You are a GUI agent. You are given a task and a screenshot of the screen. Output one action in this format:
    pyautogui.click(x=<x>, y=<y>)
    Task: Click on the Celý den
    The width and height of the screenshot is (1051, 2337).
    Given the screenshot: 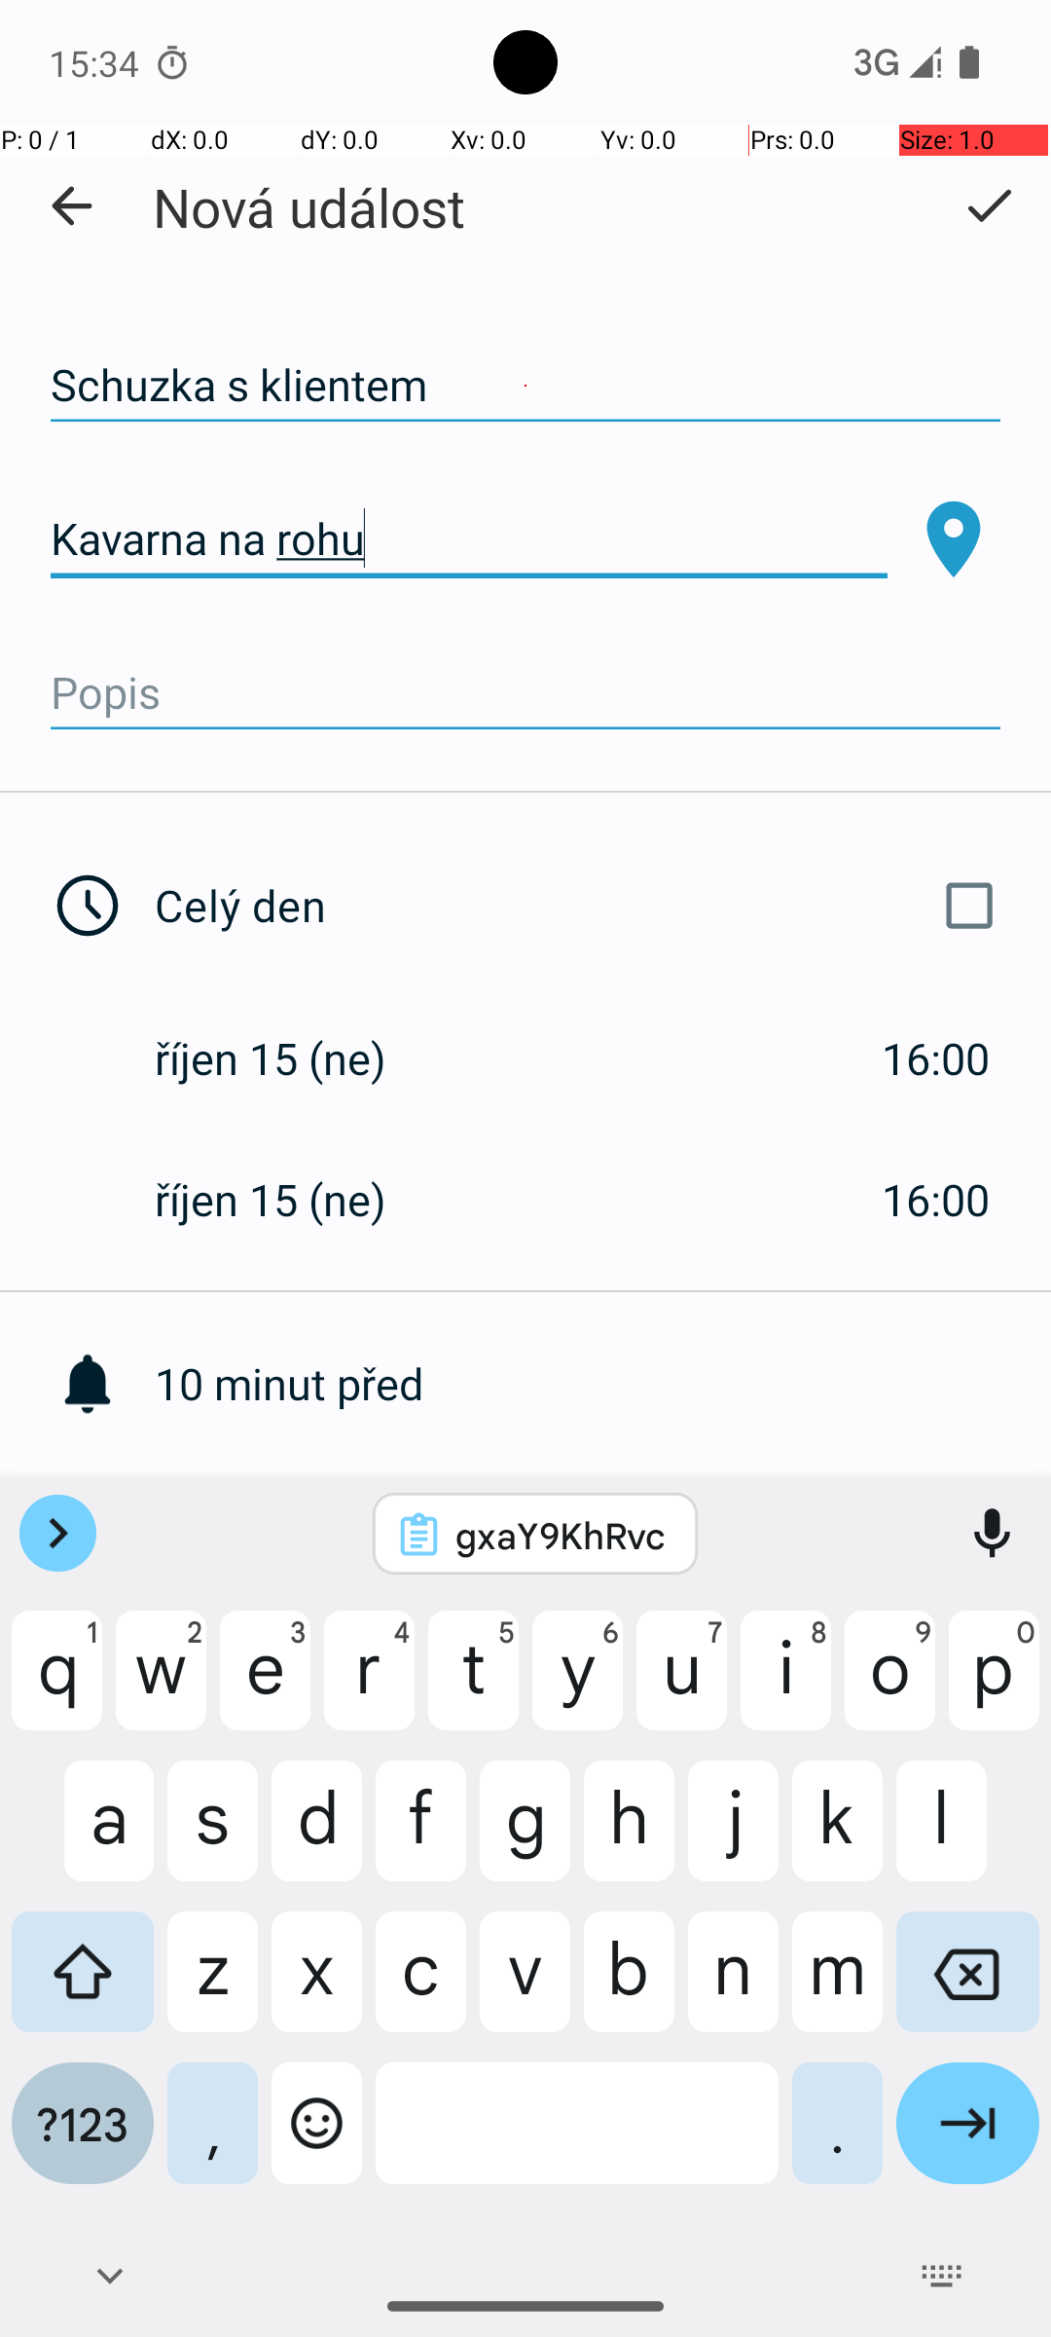 What is the action you would take?
    pyautogui.click(x=582, y=906)
    